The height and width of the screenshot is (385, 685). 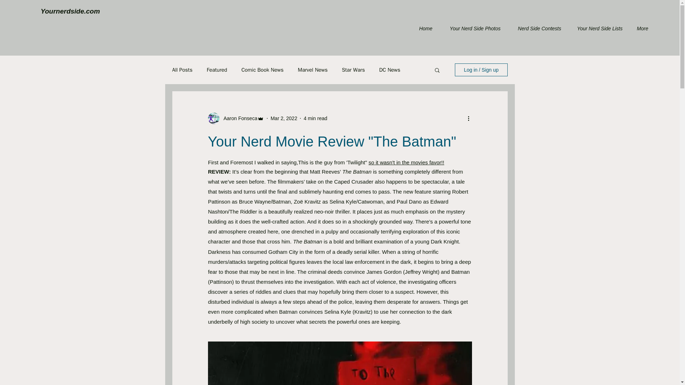 What do you see at coordinates (536, 29) in the screenshot?
I see `Nerd Side Contests` at bounding box center [536, 29].